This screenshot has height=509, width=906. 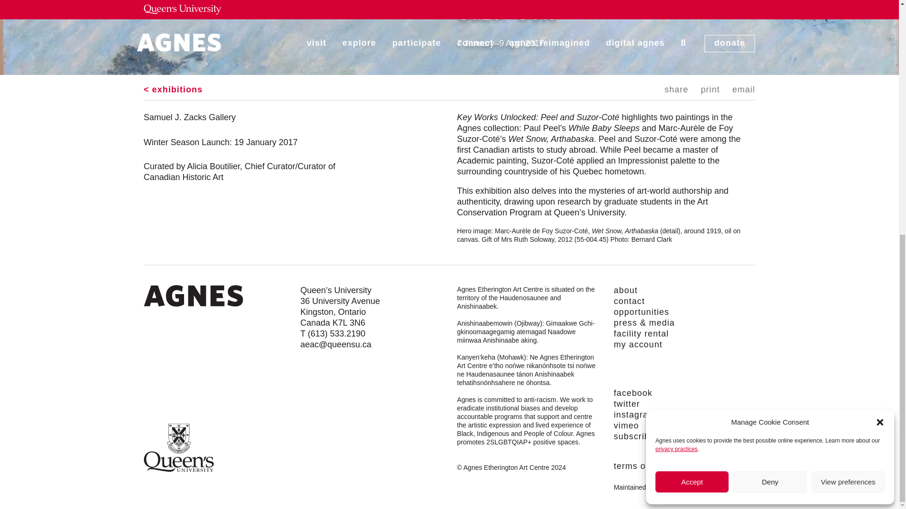 I want to click on Accept, so click(x=692, y=48).